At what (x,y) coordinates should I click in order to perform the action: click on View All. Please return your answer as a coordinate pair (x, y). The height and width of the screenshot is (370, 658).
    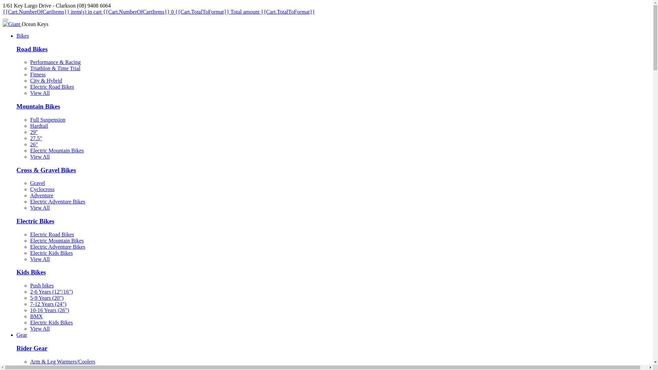
    Looking at the image, I should click on (40, 93).